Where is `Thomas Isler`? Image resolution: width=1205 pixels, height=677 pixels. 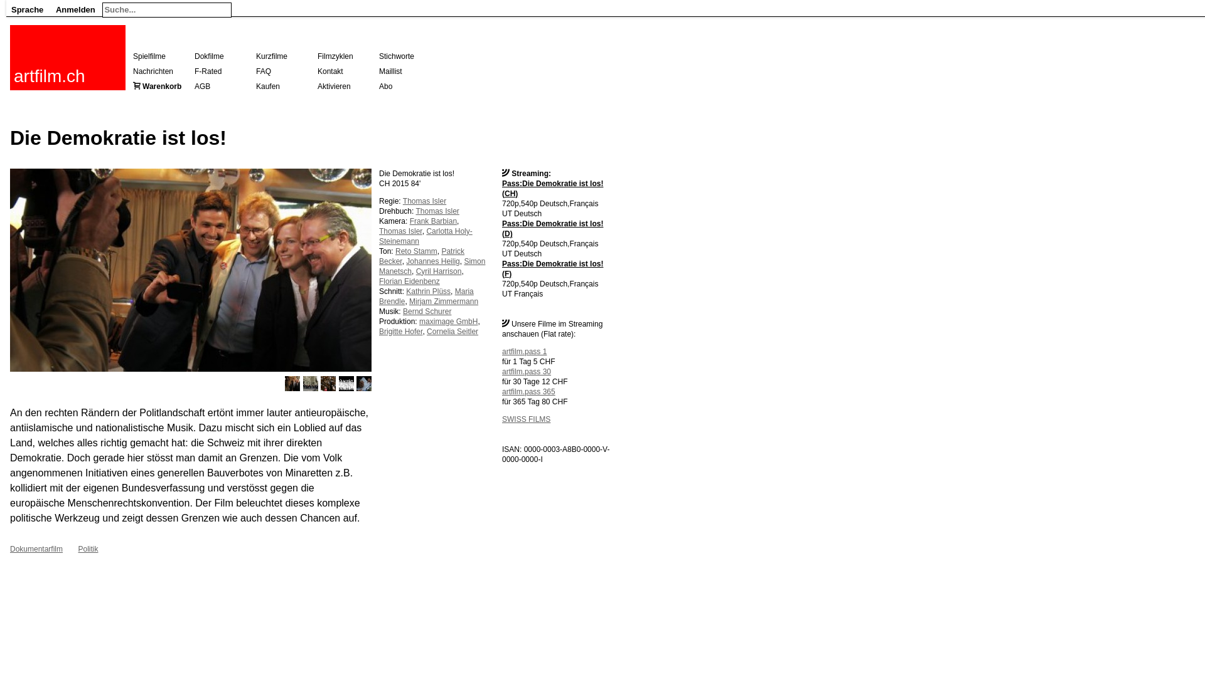 Thomas Isler is located at coordinates (424, 201).